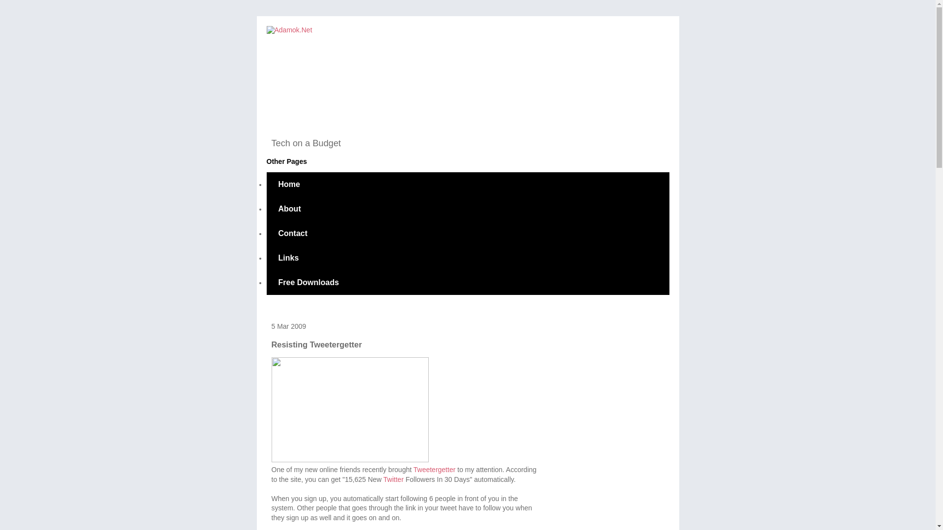 Image resolution: width=943 pixels, height=530 pixels. Describe the element at coordinates (293, 234) in the screenshot. I see `Contact` at that location.